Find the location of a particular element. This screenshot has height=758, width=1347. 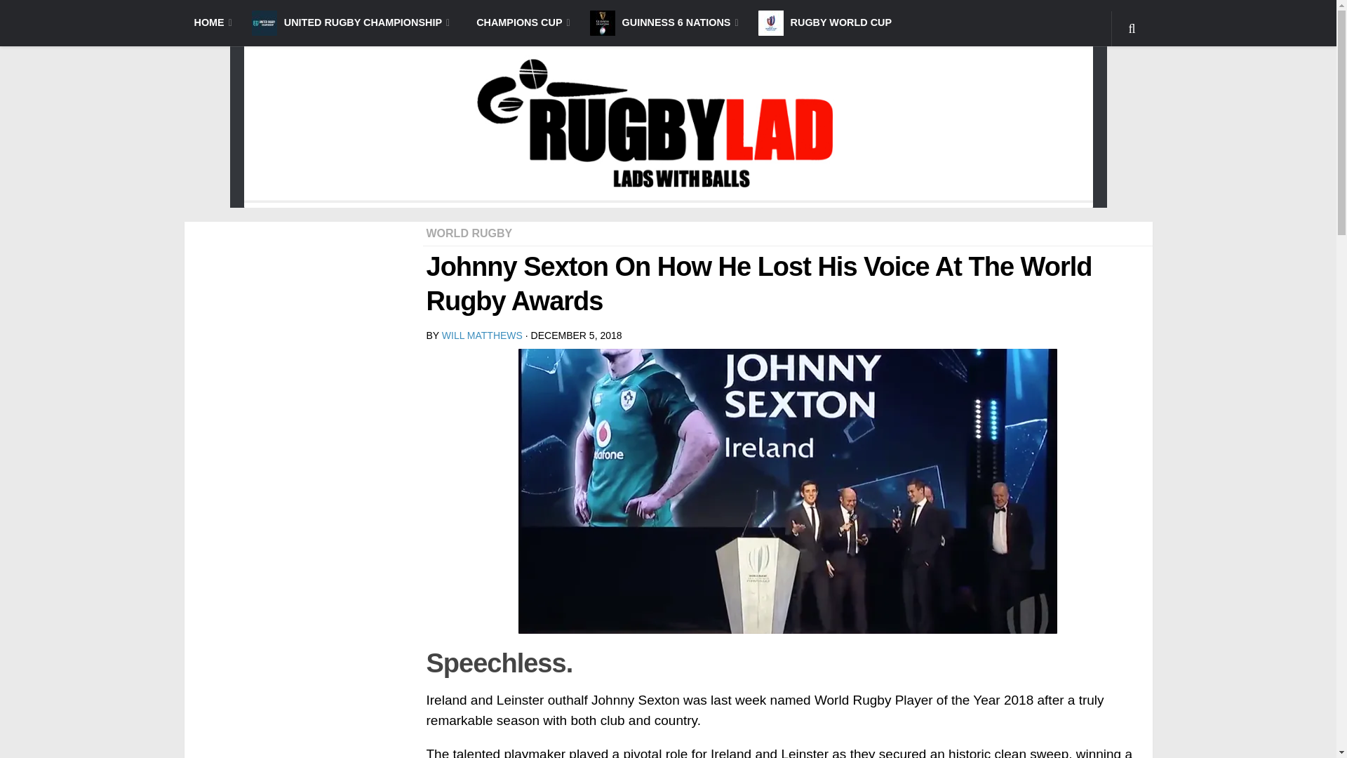

WORLD RUGBY is located at coordinates (470, 233).